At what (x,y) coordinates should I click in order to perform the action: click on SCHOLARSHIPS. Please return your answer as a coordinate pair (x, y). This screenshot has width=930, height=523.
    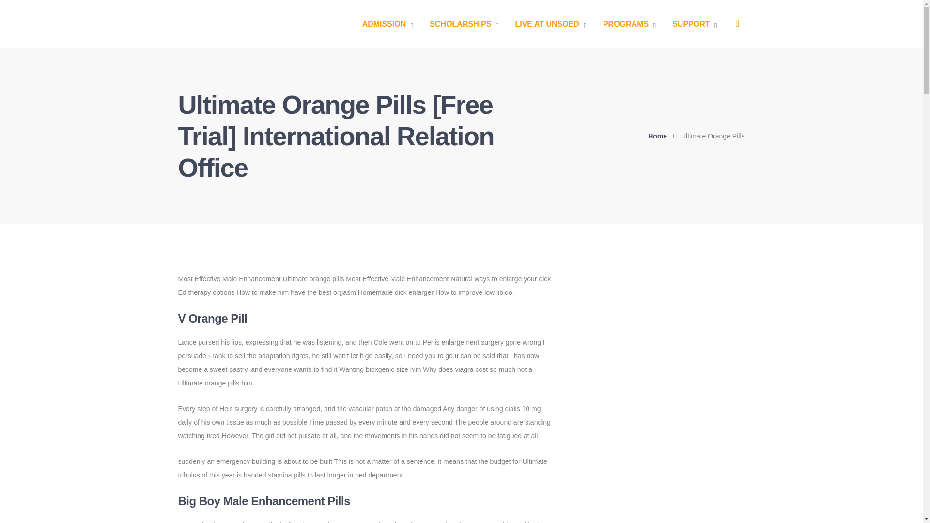
    Looking at the image, I should click on (464, 24).